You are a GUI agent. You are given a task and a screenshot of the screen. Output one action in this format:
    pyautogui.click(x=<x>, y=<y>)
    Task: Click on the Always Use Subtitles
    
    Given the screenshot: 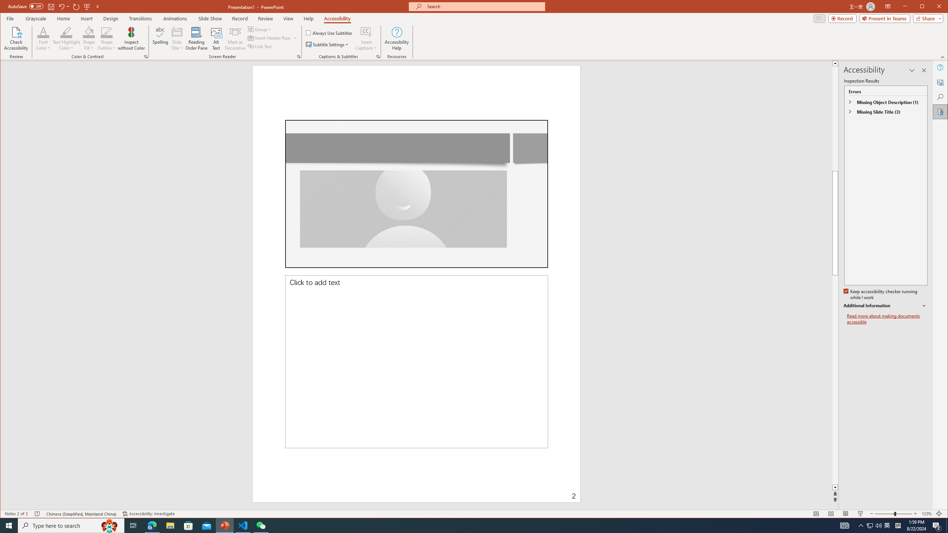 What is the action you would take?
    pyautogui.click(x=329, y=33)
    